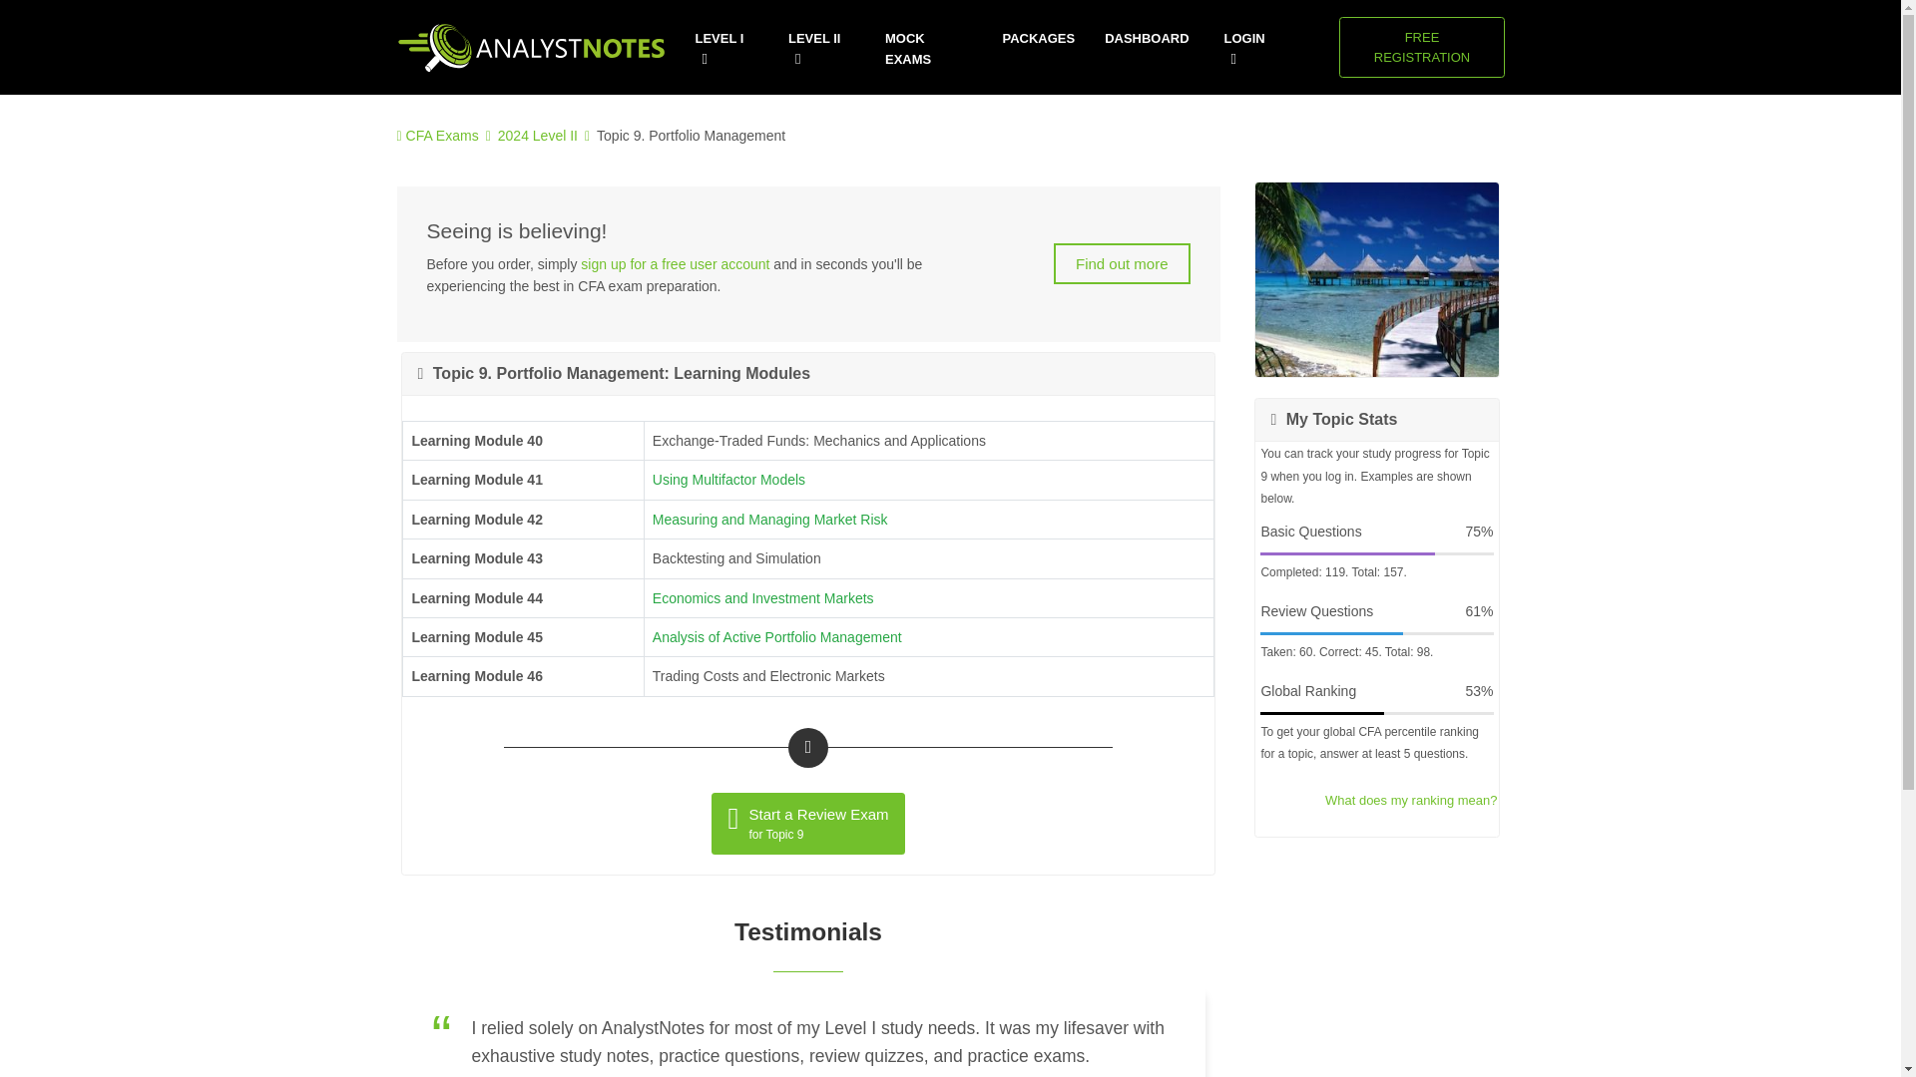  Describe the element at coordinates (770, 520) in the screenshot. I see `LOGIN` at that location.